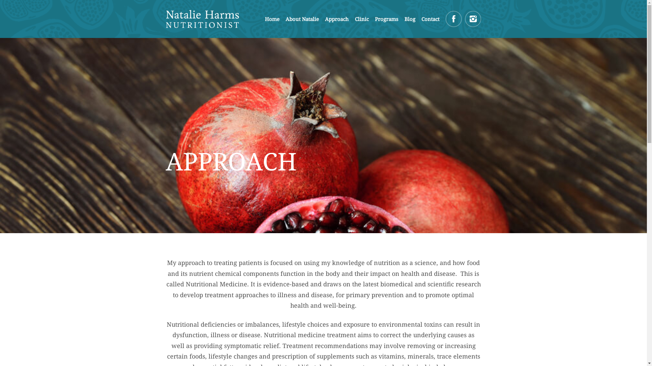  What do you see at coordinates (337, 19) in the screenshot?
I see `Approach` at bounding box center [337, 19].